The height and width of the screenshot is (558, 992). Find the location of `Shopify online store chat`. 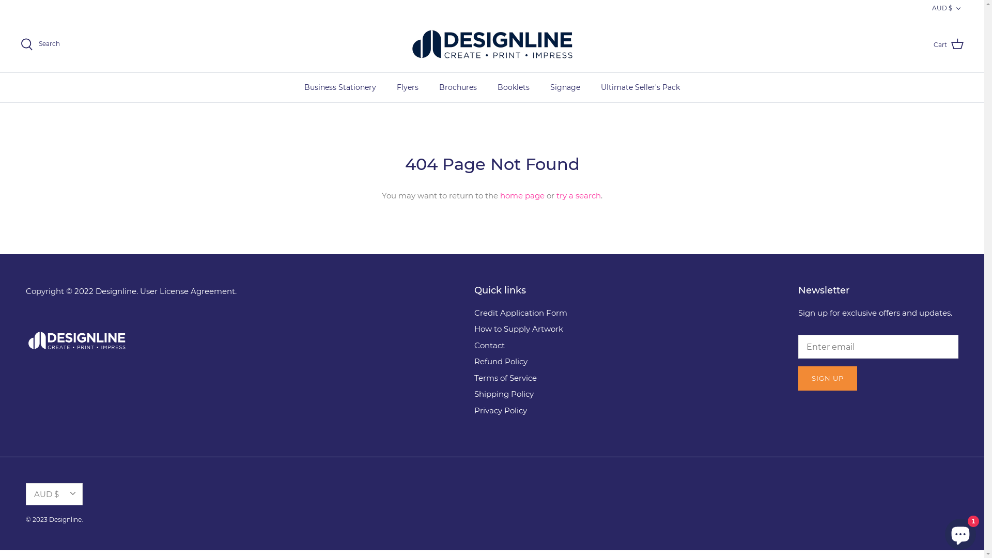

Shopify online store chat is located at coordinates (960, 532).